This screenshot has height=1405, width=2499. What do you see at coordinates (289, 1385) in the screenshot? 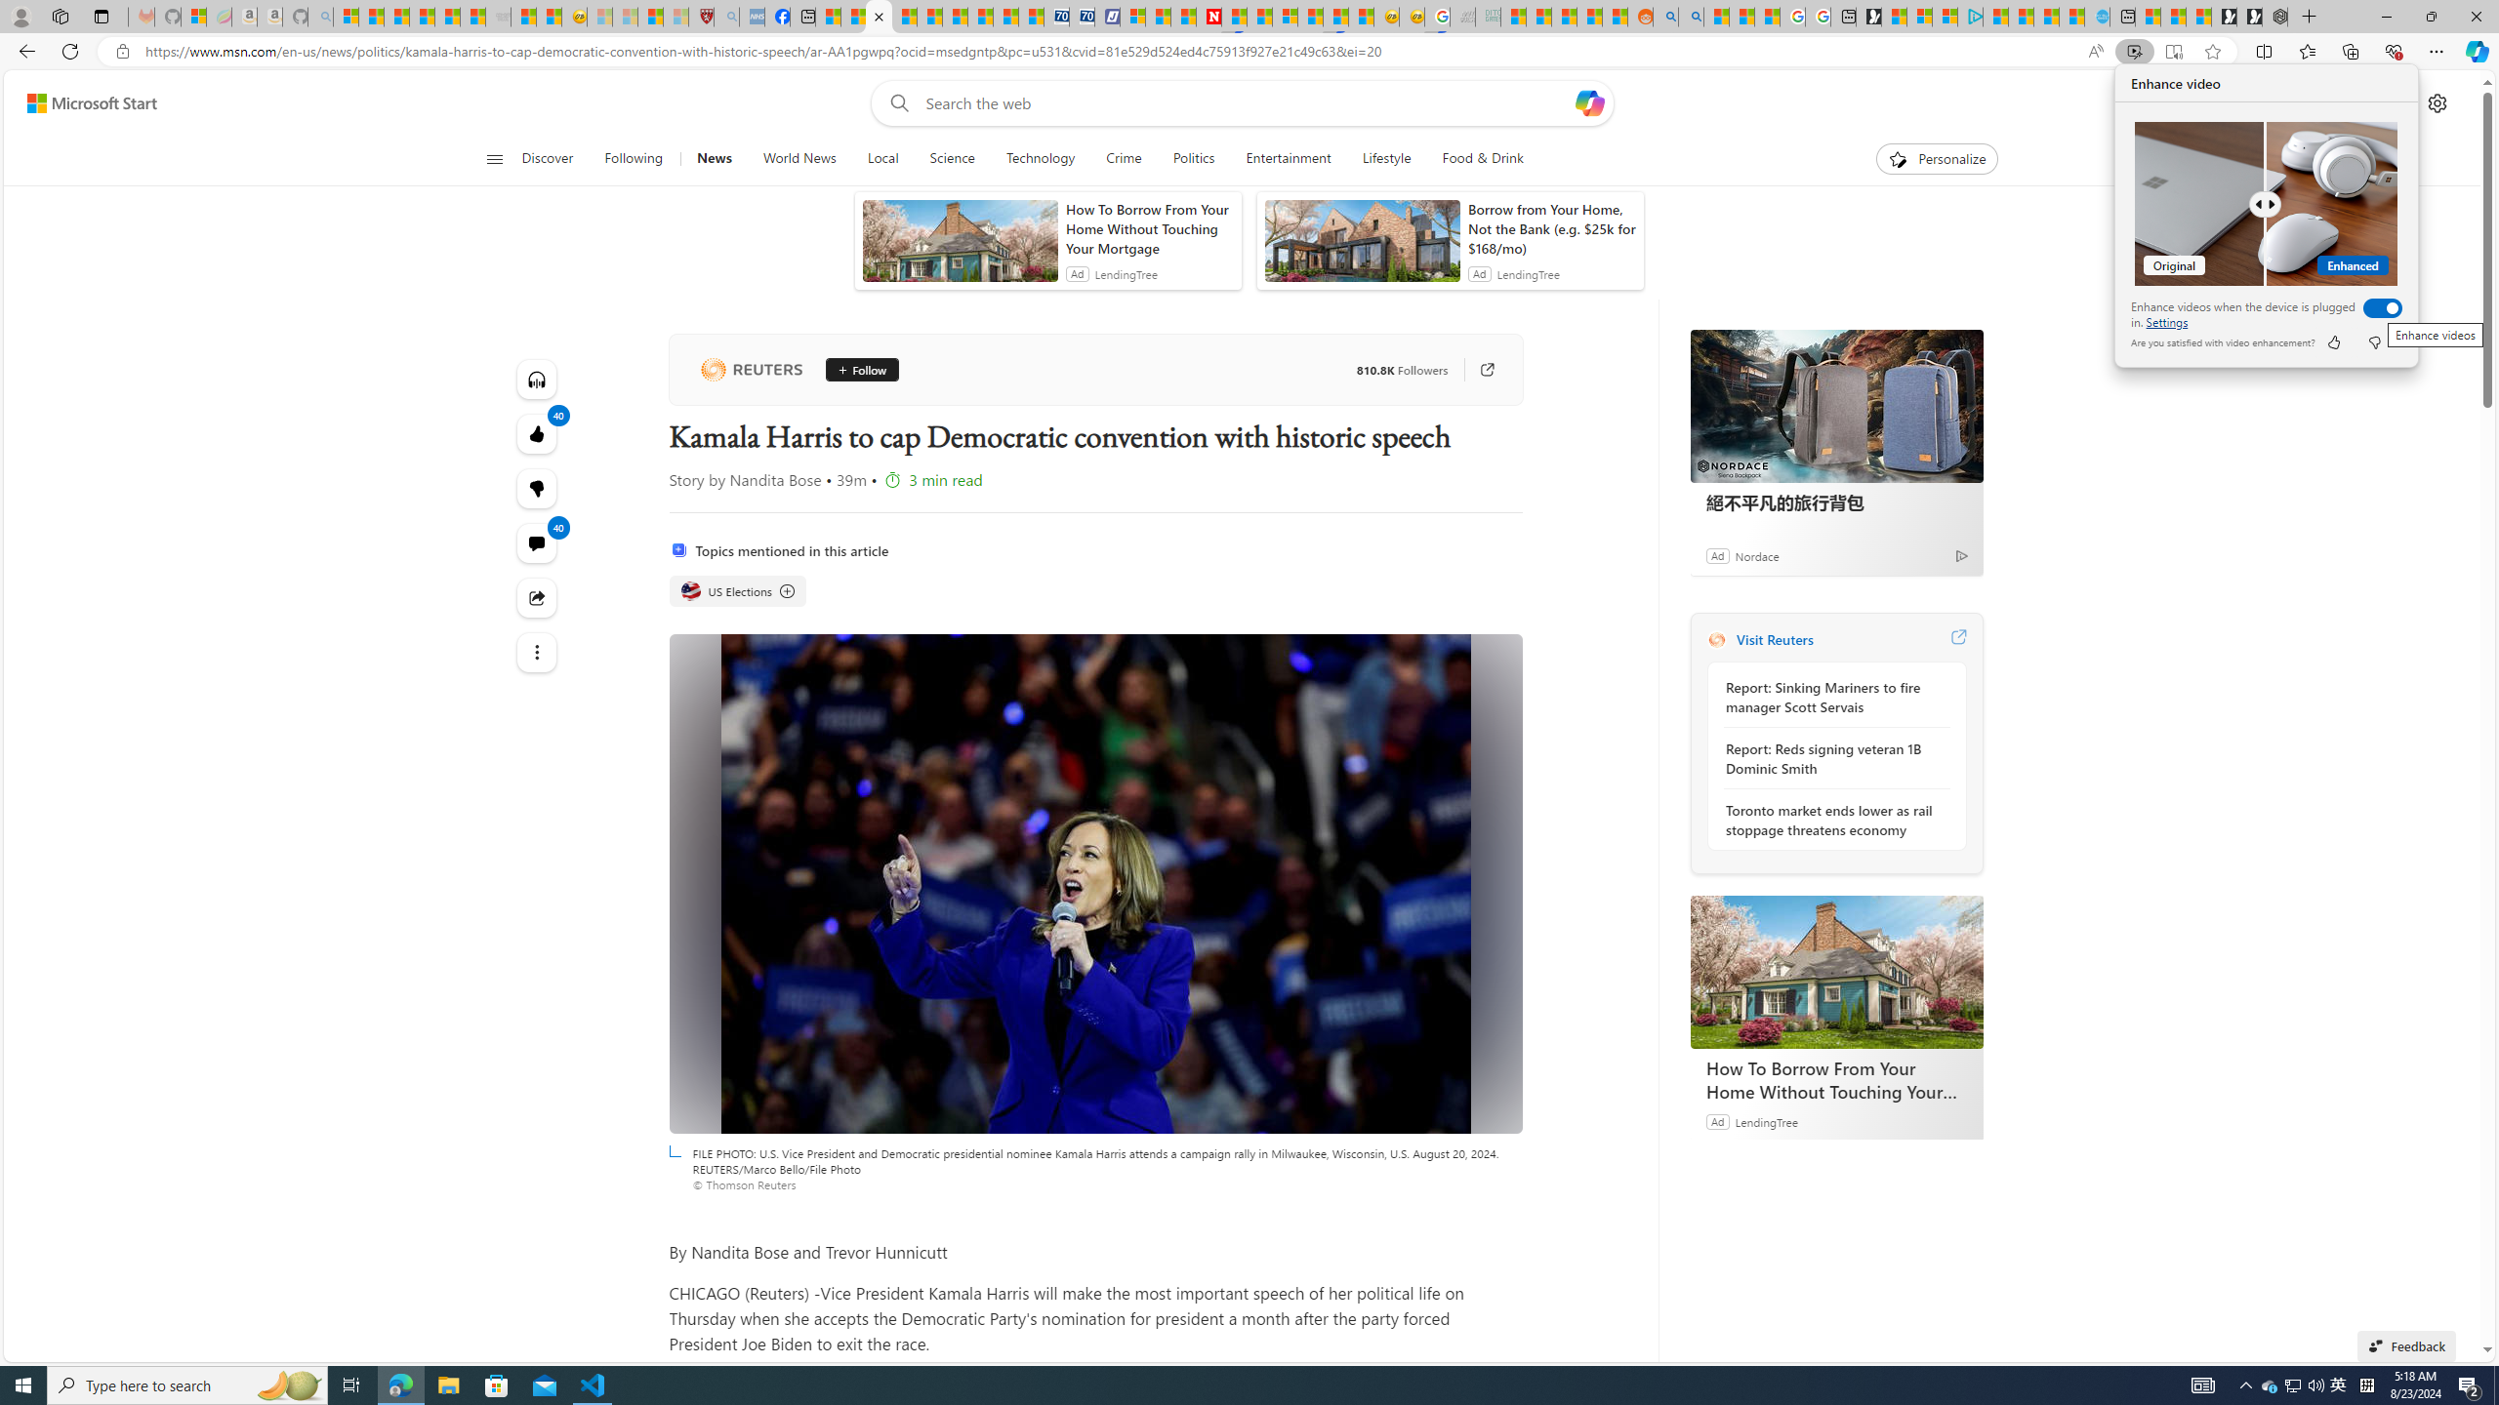
I see `Search highlights icon opens search home window` at bounding box center [289, 1385].